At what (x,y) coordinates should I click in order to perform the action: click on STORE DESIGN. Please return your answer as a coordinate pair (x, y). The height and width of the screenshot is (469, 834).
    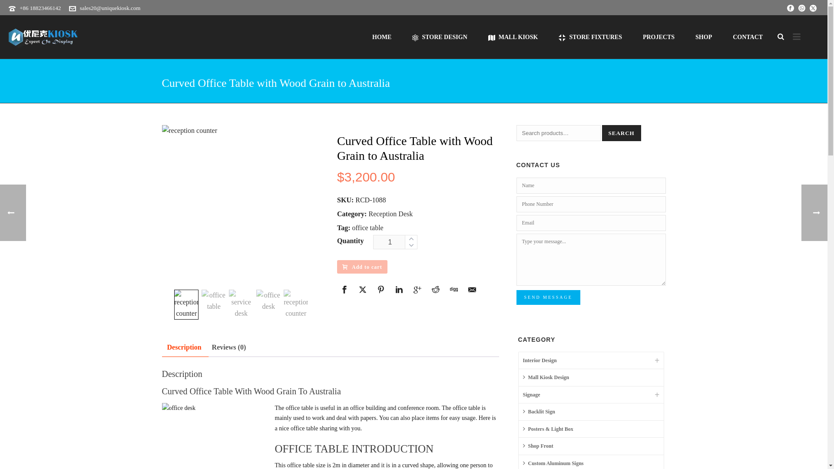
    Looking at the image, I should click on (440, 37).